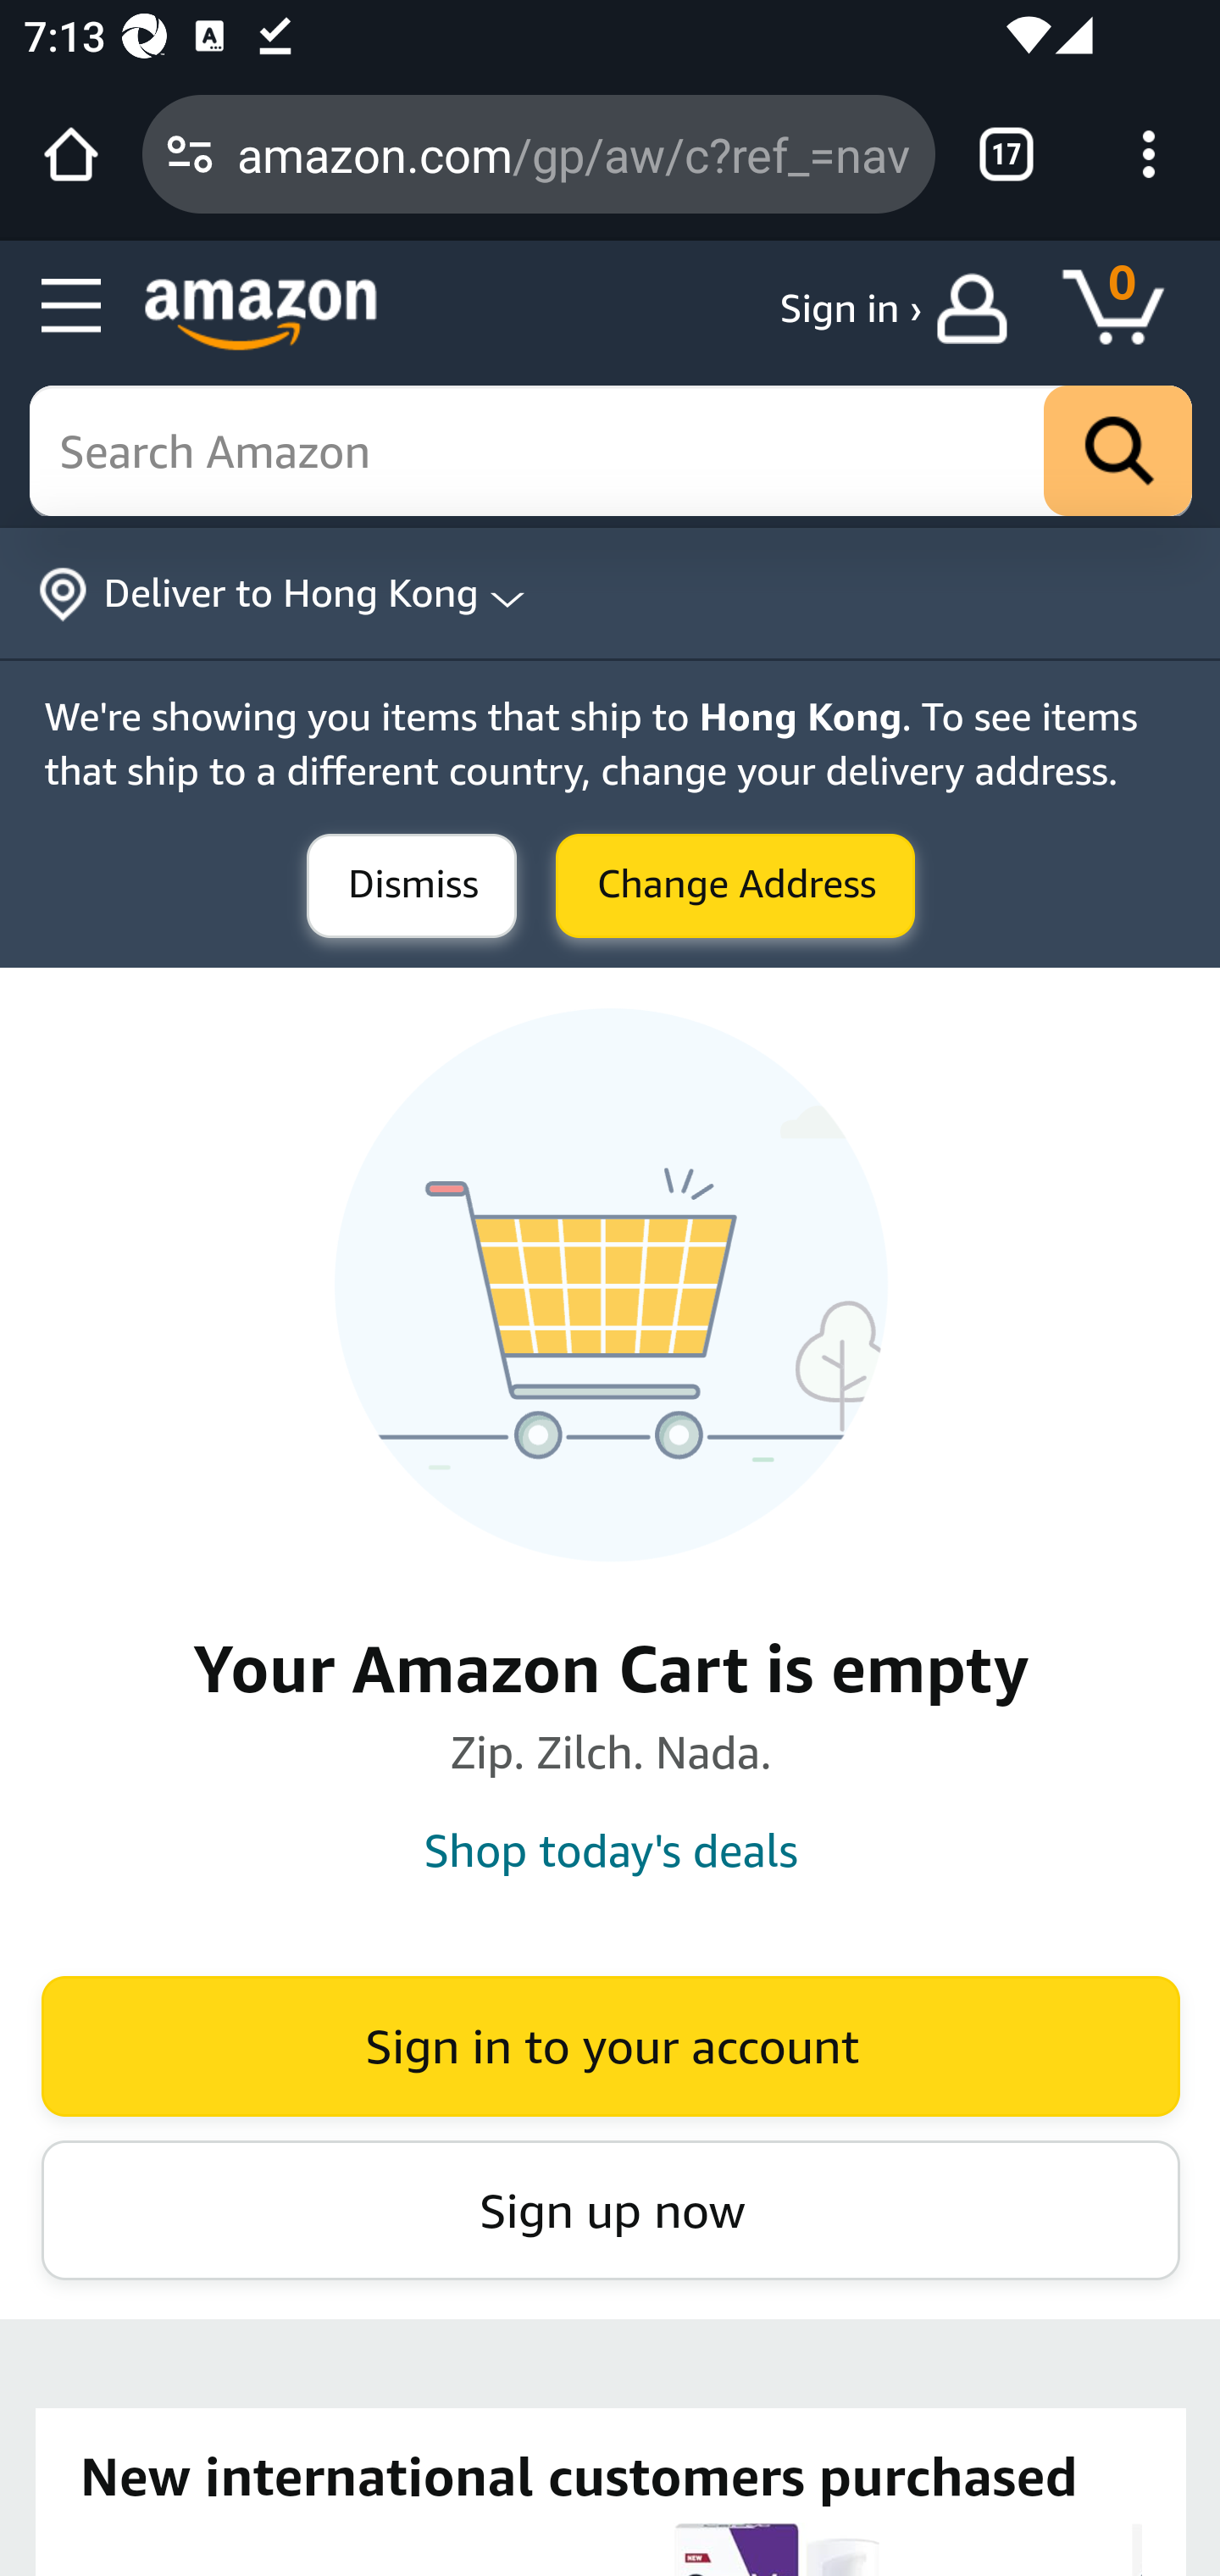 The width and height of the screenshot is (1220, 2576). Describe the element at coordinates (71, 154) in the screenshot. I see `Open the home page` at that location.